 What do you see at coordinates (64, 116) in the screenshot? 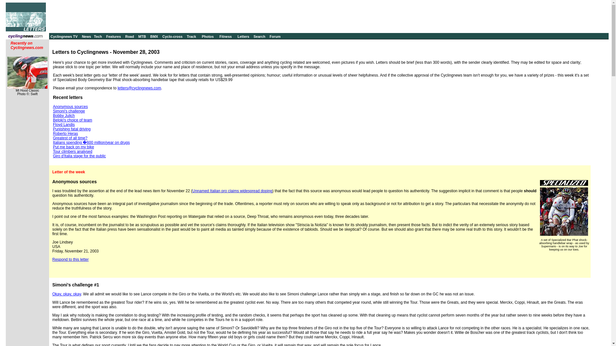
I see `Bobby Julich` at bounding box center [64, 116].